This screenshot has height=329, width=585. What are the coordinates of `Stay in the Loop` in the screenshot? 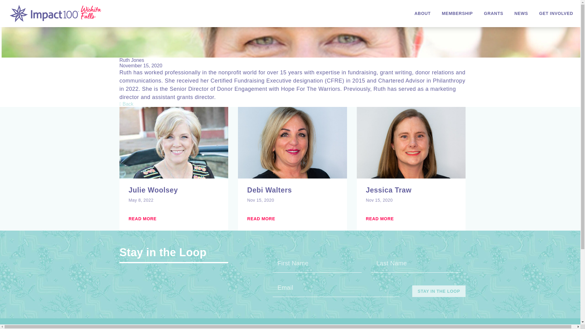 It's located at (439, 291).